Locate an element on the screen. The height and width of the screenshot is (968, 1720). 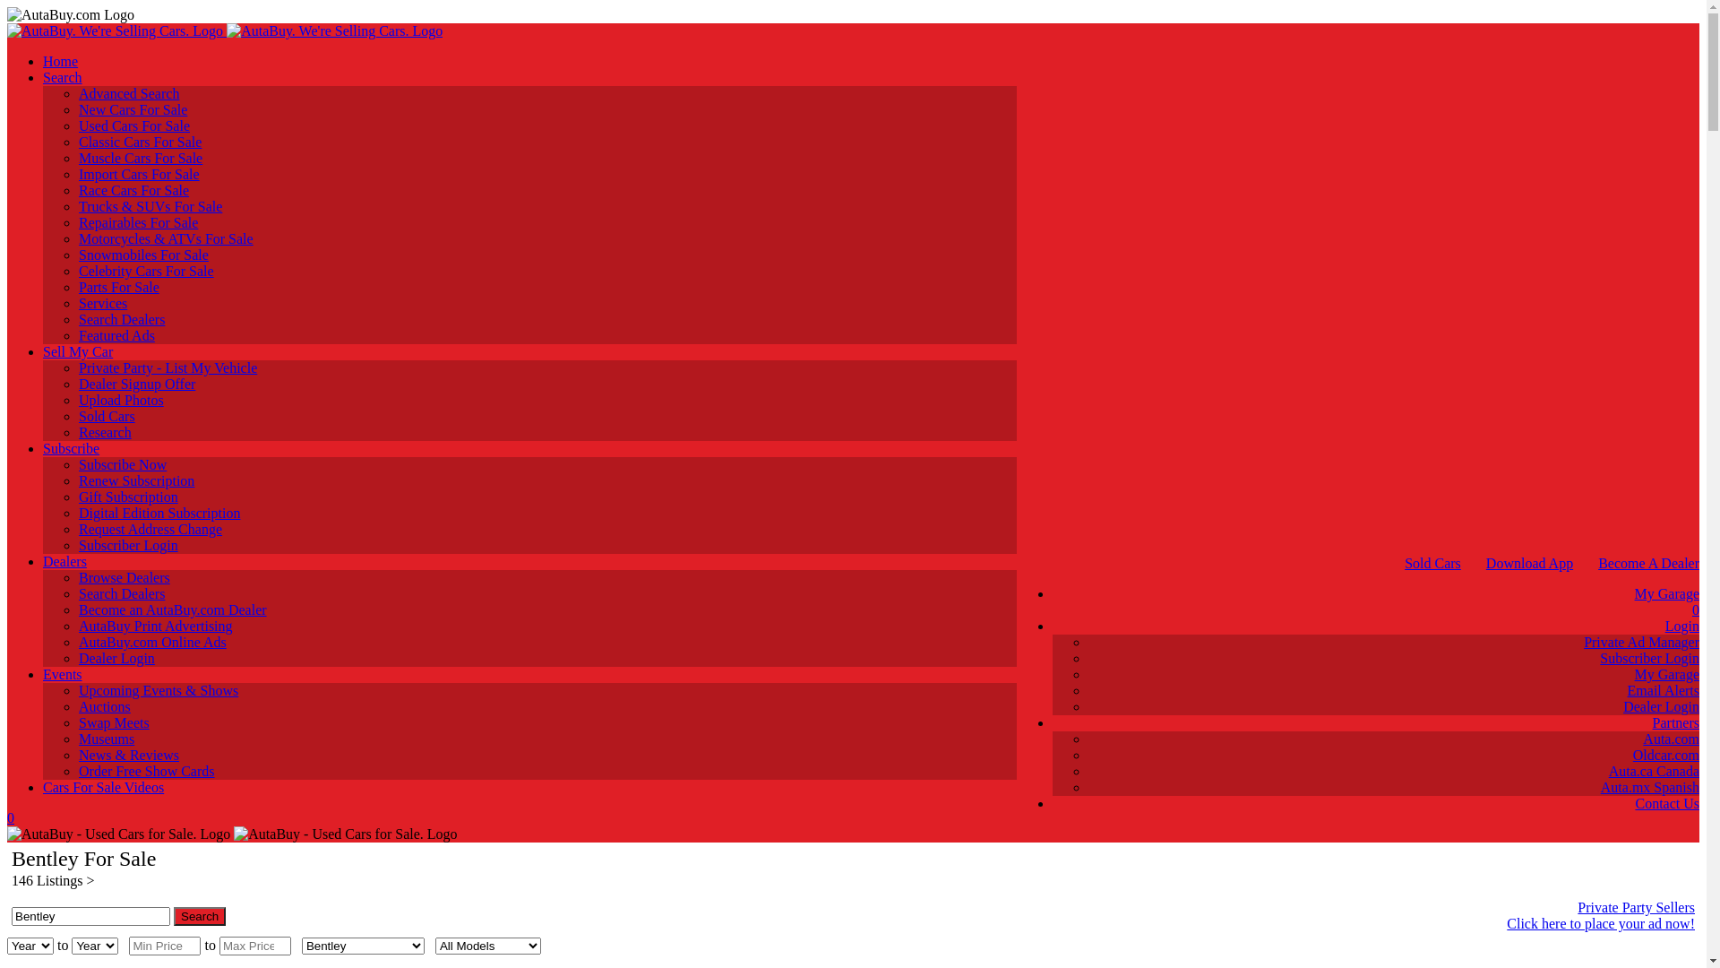
Auta.ca Canada is located at coordinates (1654, 771).